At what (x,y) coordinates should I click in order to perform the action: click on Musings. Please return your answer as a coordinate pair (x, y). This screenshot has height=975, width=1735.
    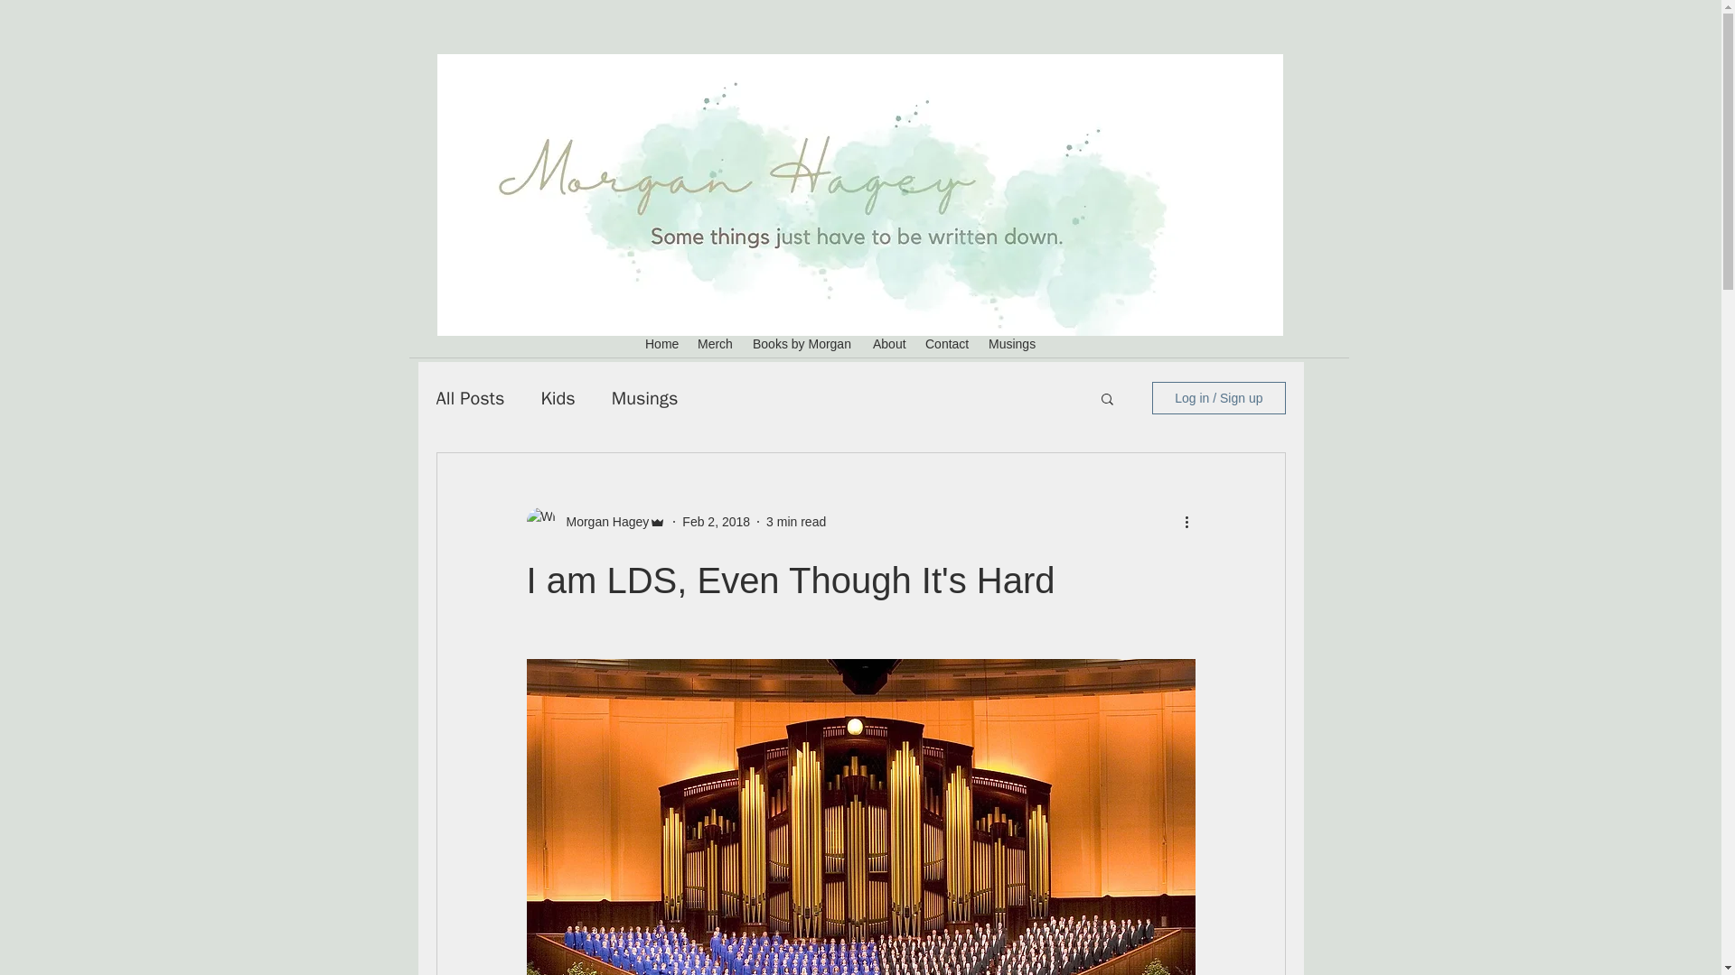
    Looking at the image, I should click on (645, 397).